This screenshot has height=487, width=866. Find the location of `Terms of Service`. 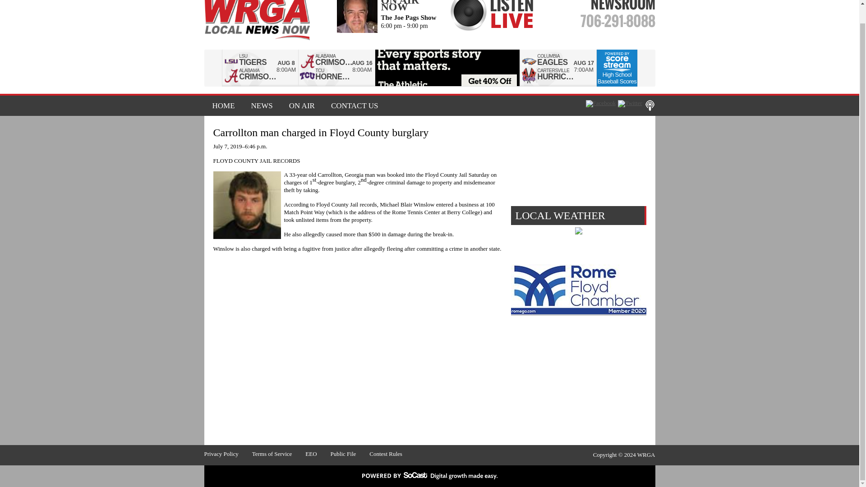

Terms of Service is located at coordinates (279, 454).